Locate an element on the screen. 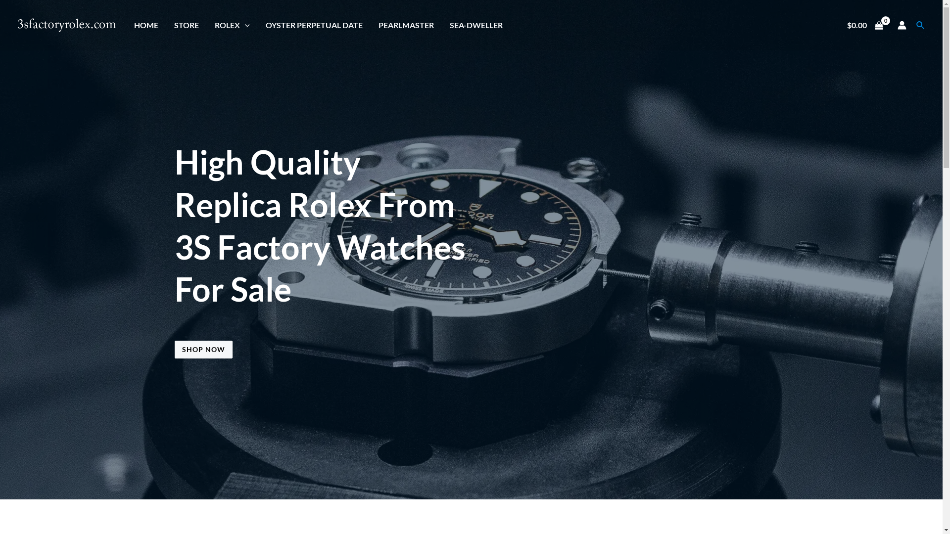 This screenshot has height=534, width=950. HOME is located at coordinates (146, 25).